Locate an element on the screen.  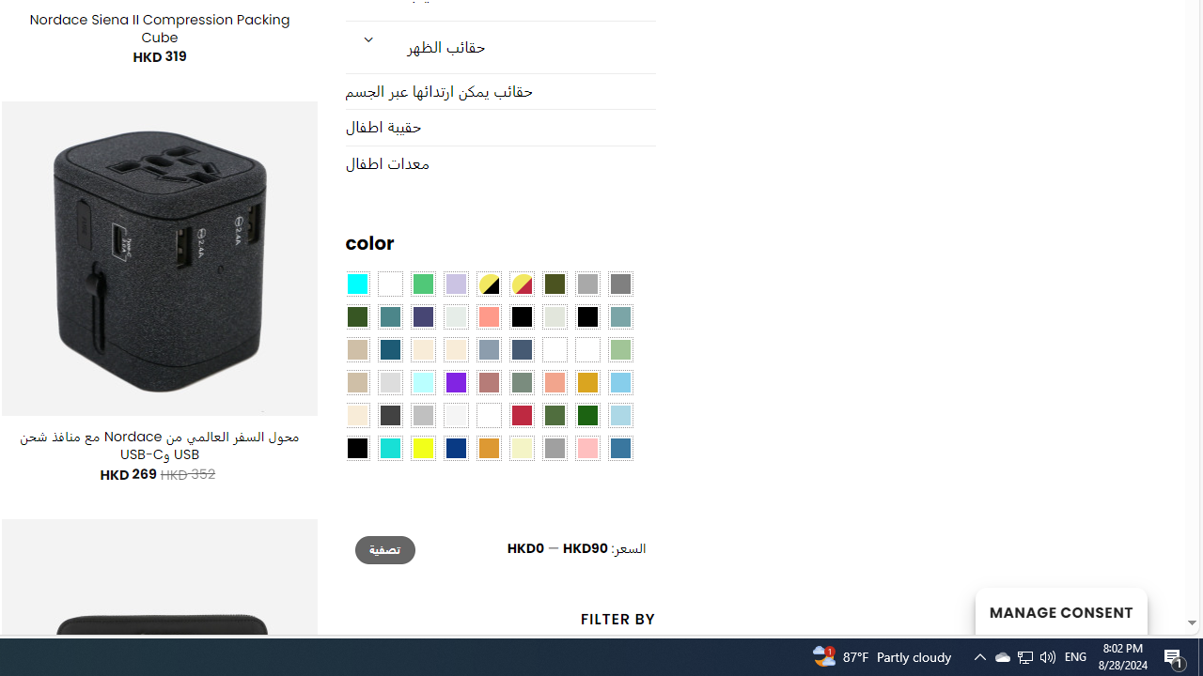
Light Taupe is located at coordinates (357, 383).